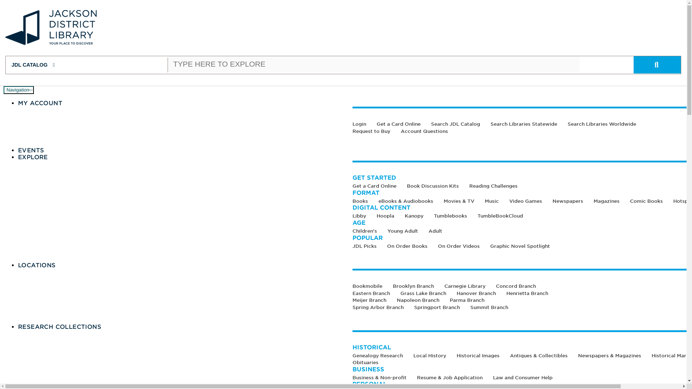  What do you see at coordinates (440, 232) in the screenshot?
I see `Adult` at bounding box center [440, 232].